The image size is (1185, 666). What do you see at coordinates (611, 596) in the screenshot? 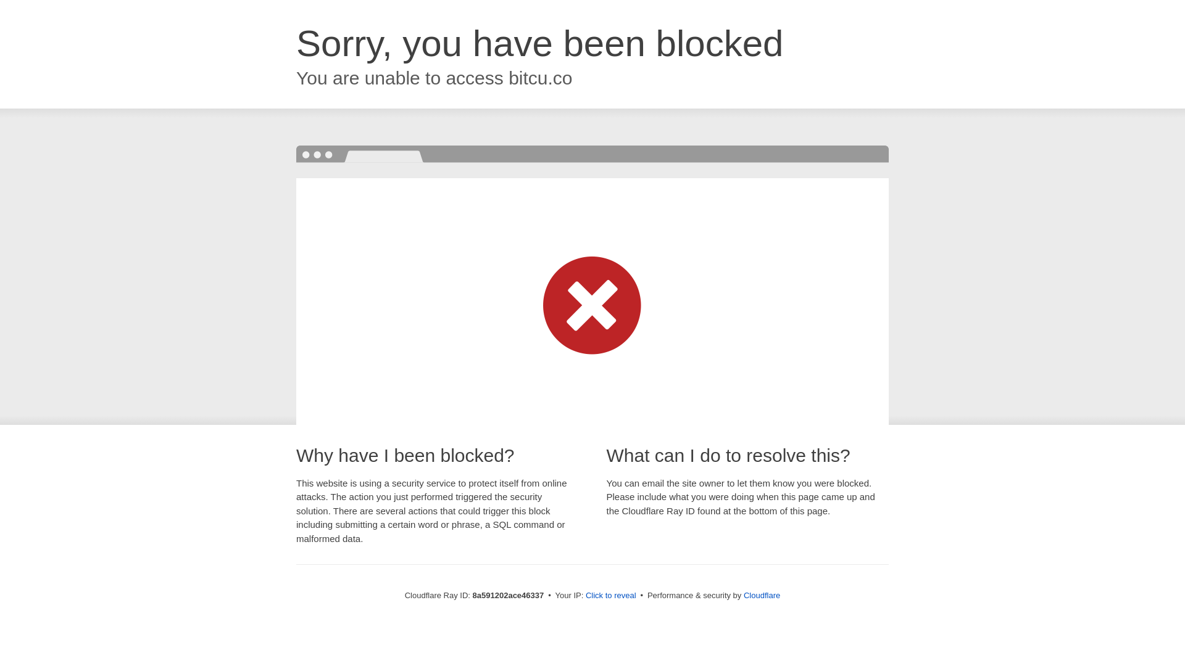
I see `Click to reveal` at bounding box center [611, 596].